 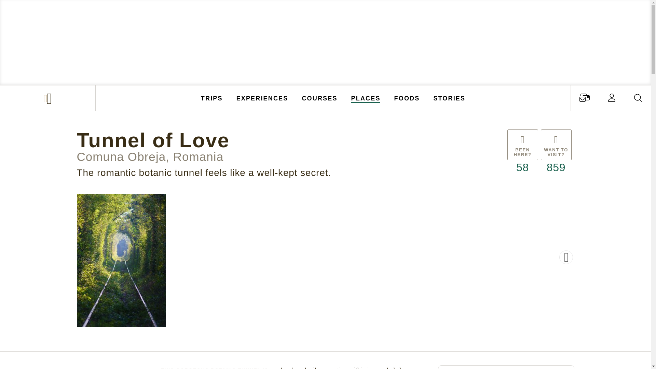 What do you see at coordinates (212, 98) in the screenshot?
I see `TRIPS` at bounding box center [212, 98].